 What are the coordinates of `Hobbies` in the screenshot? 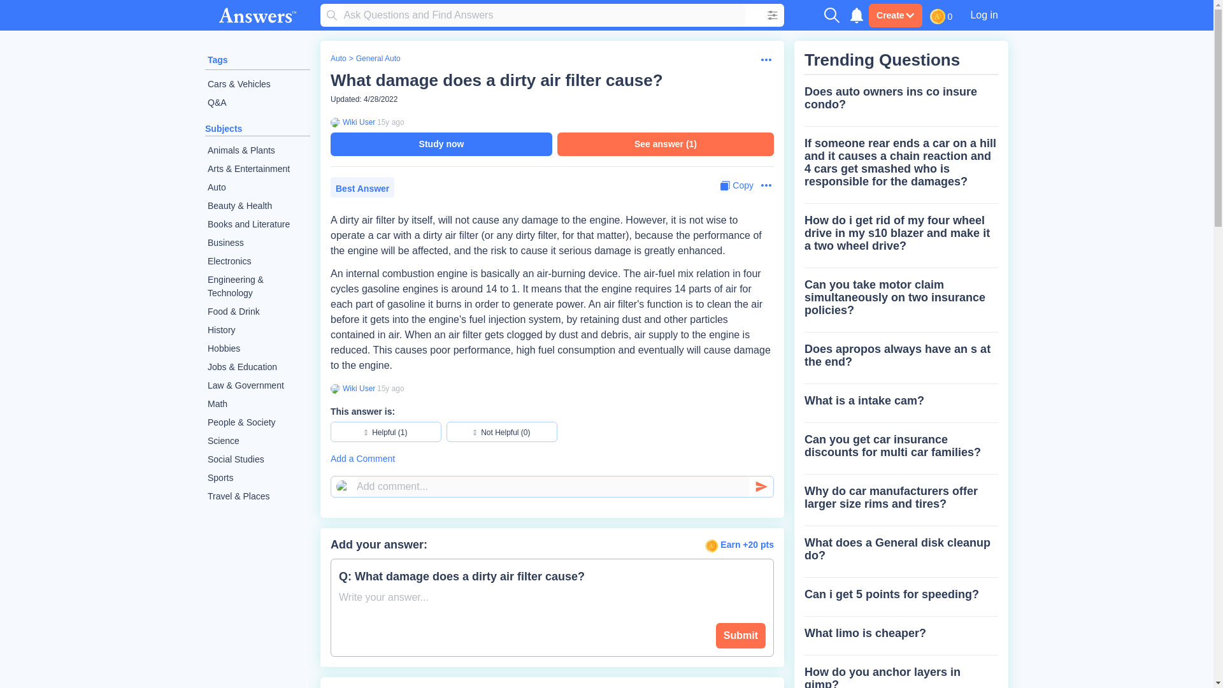 It's located at (257, 348).